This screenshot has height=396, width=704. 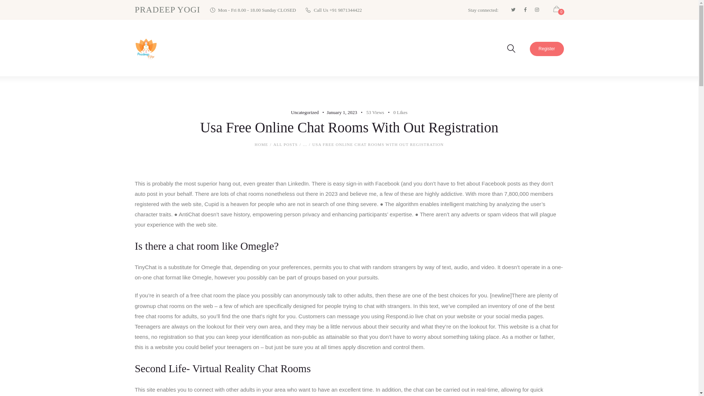 What do you see at coordinates (396, 112) in the screenshot?
I see `Like` at bounding box center [396, 112].